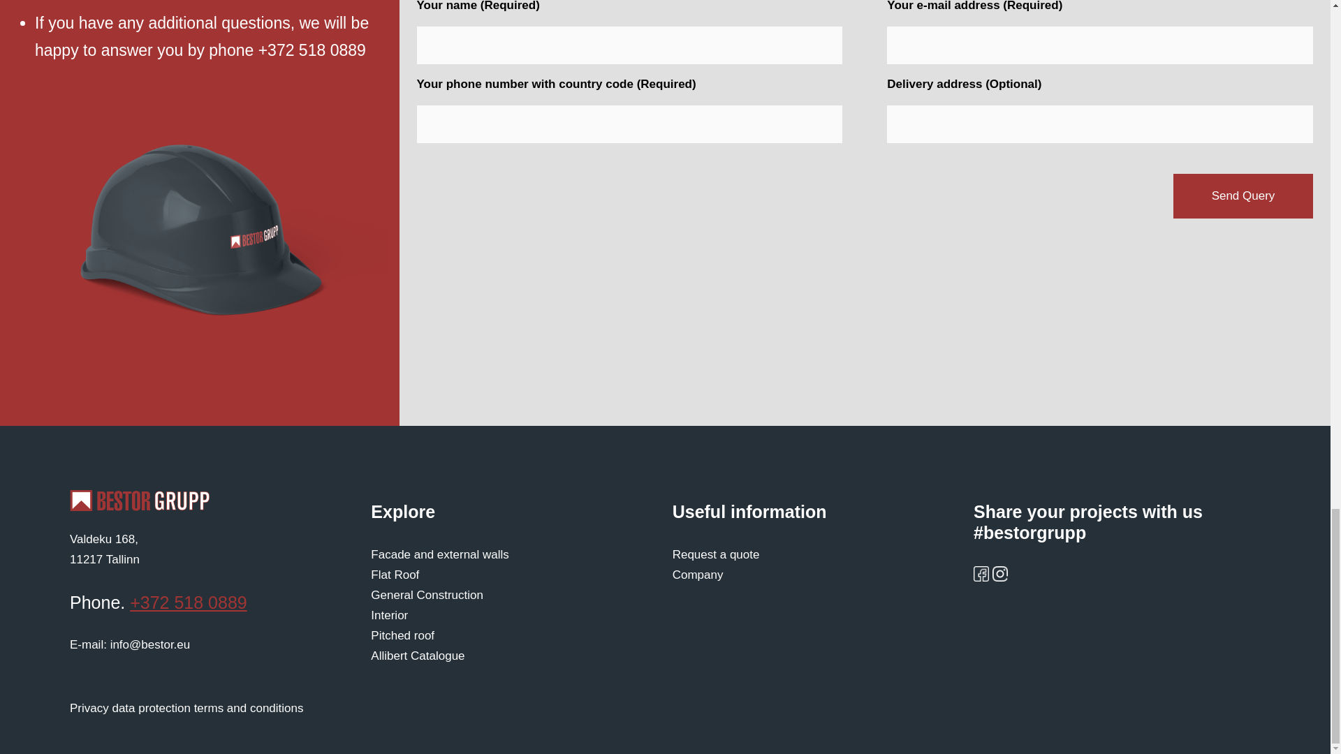 The height and width of the screenshot is (754, 1341). What do you see at coordinates (395, 575) in the screenshot?
I see `Flat Roof` at bounding box center [395, 575].